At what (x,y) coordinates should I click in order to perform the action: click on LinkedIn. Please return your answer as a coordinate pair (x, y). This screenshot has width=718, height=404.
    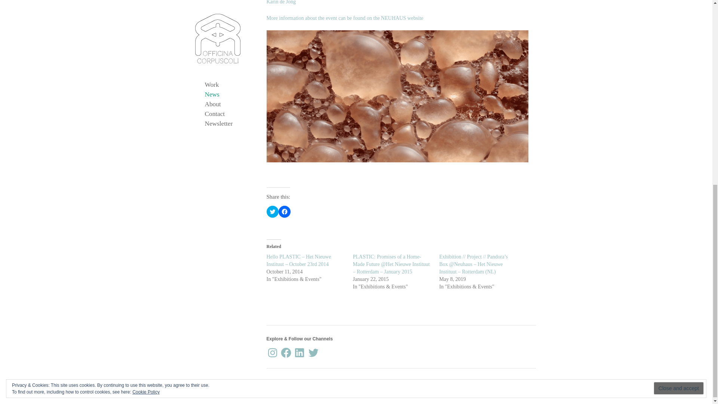
    Looking at the image, I should click on (300, 352).